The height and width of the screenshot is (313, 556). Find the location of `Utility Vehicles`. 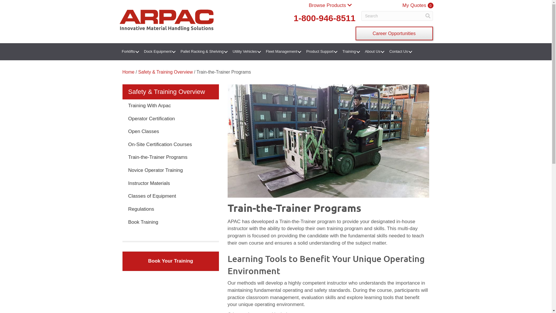

Utility Vehicles is located at coordinates (246, 52).